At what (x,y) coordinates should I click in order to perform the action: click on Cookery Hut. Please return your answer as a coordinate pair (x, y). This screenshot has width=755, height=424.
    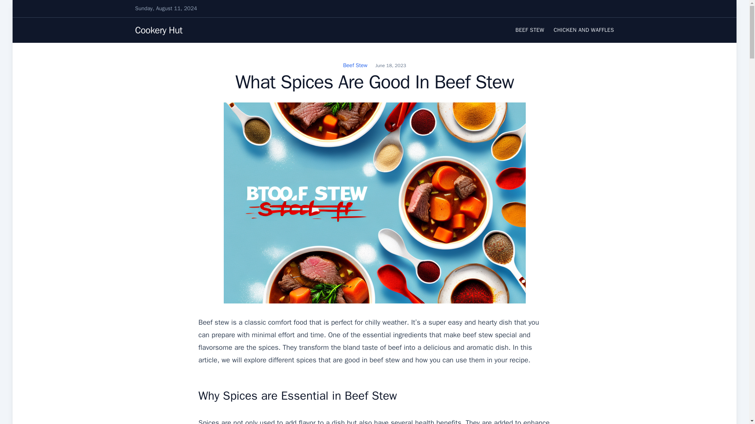
    Looking at the image, I should click on (159, 30).